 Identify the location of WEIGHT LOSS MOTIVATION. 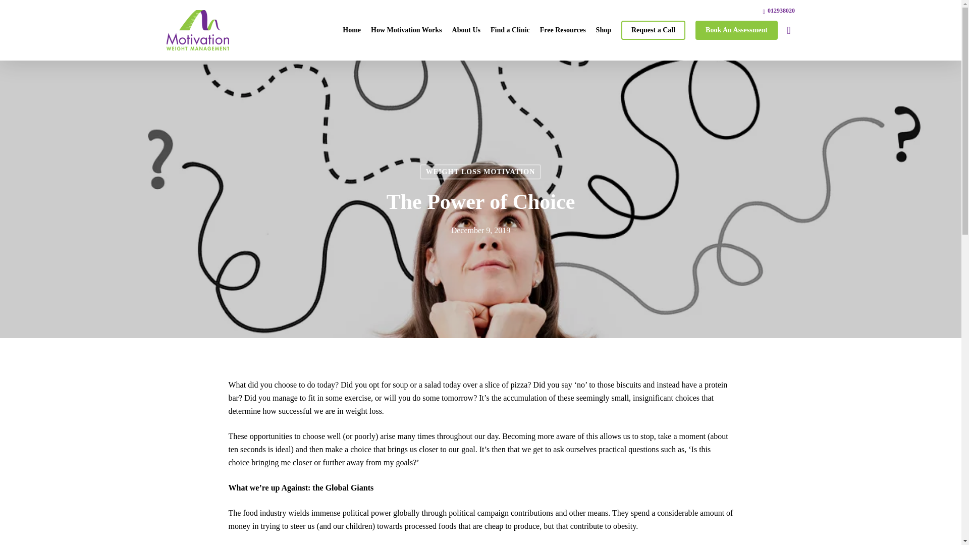
(480, 172).